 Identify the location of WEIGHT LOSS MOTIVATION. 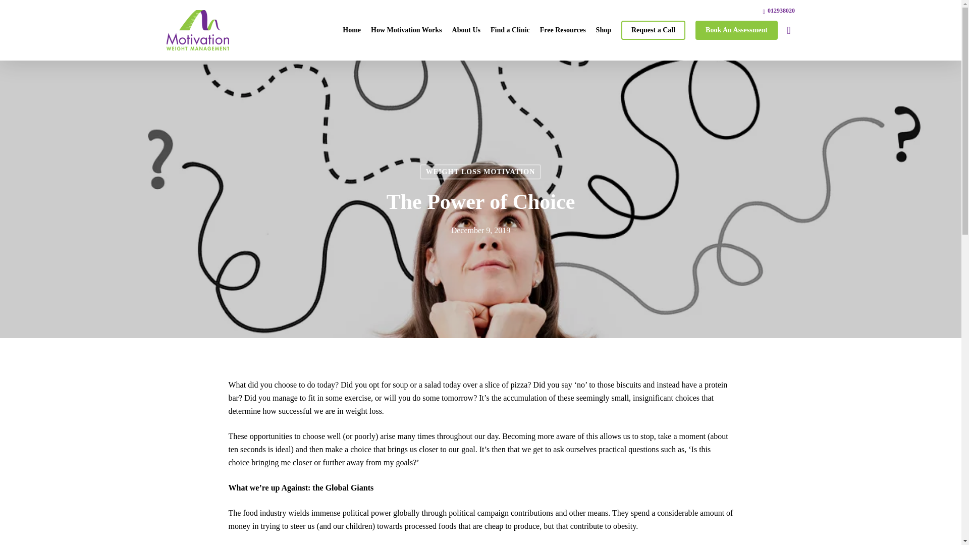
(480, 172).